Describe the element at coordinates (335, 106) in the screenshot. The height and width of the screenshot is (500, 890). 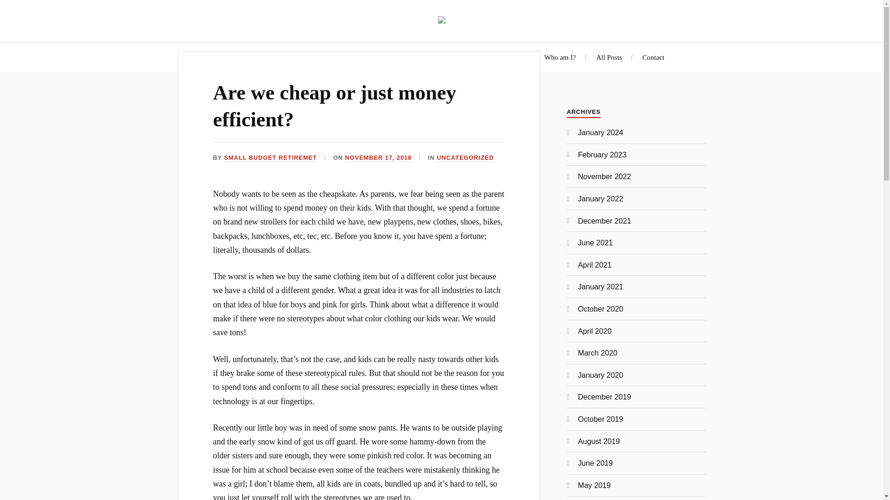
I see `Are we cheap or just money efficient?` at that location.